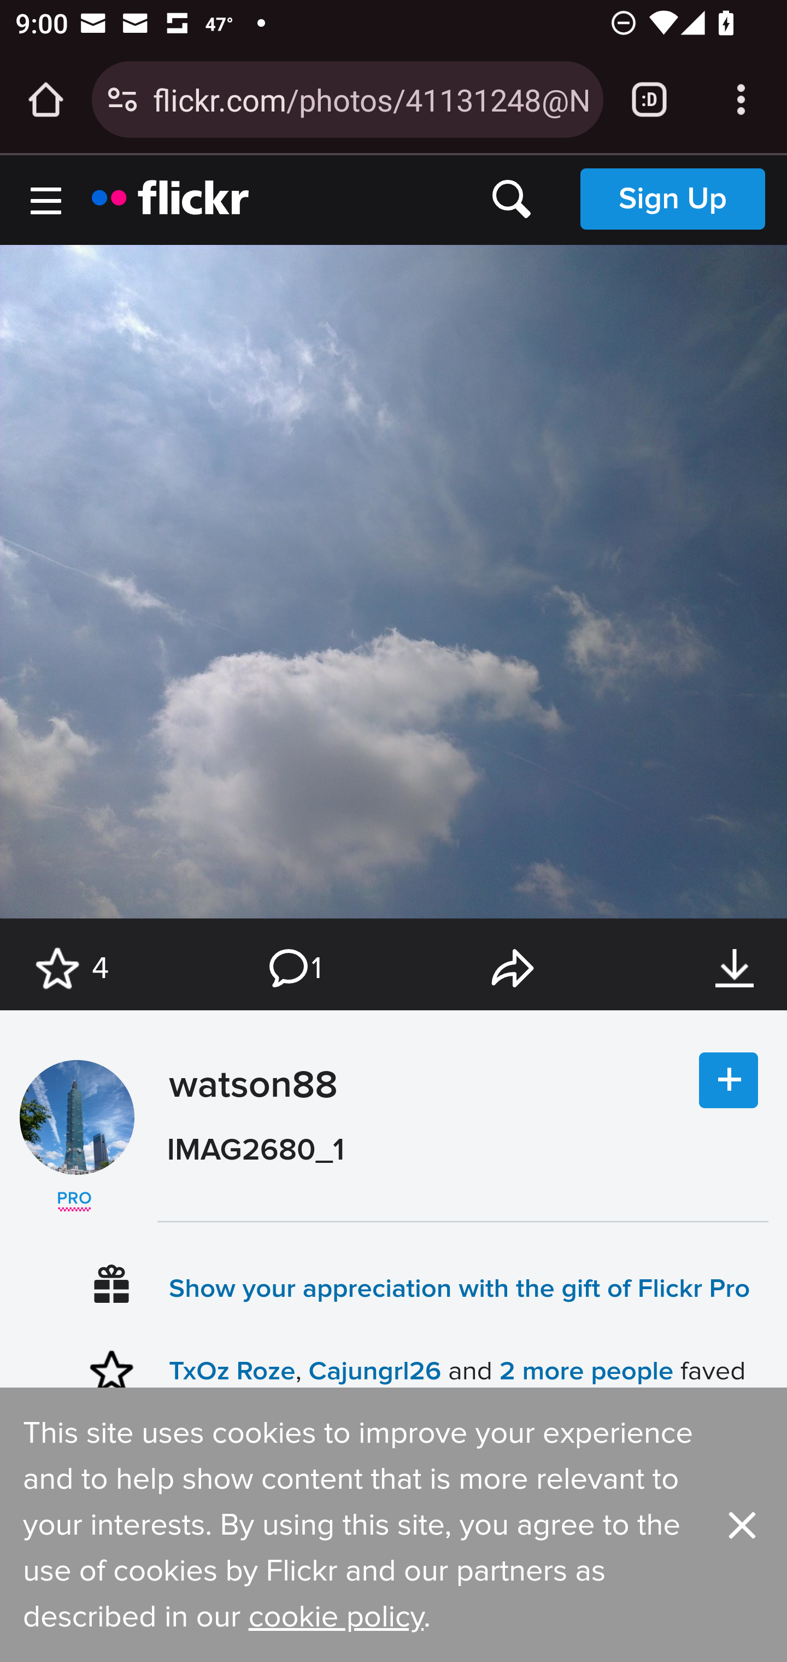  Describe the element at coordinates (74, 1202) in the screenshot. I see `Flickr ♥ our Old School Pros` at that location.